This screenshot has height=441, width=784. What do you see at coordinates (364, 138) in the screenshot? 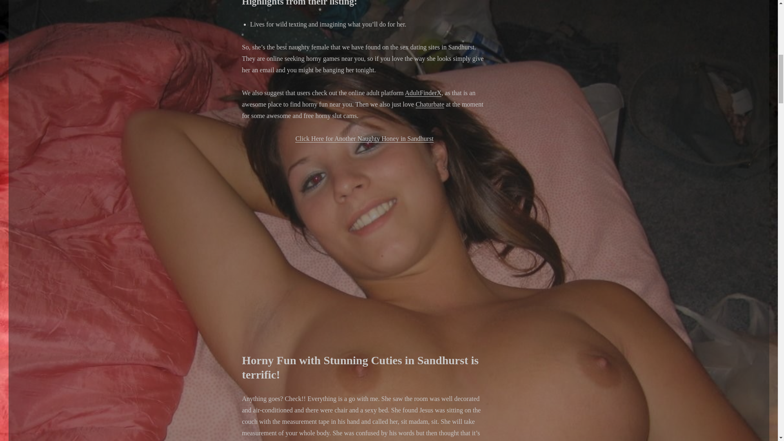
I see `Click Here for Another Naughty Honey in Sandhurst` at bounding box center [364, 138].